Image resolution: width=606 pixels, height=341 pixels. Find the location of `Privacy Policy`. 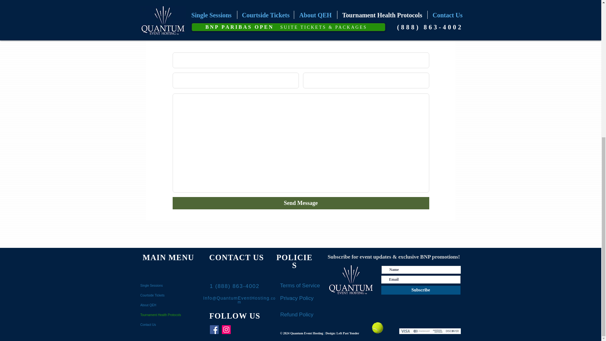

Privacy Policy is located at coordinates (297, 298).